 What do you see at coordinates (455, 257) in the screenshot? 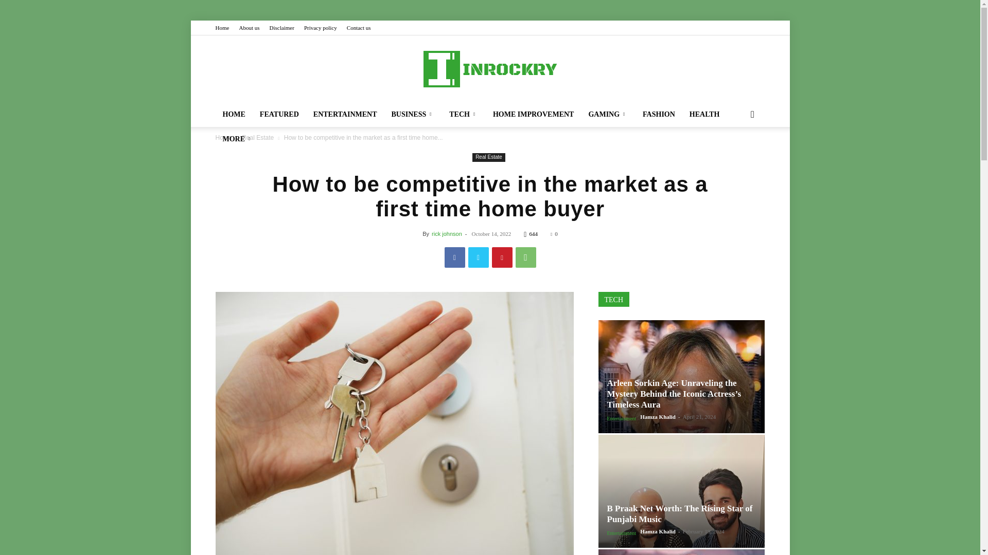
I see `Facebook` at bounding box center [455, 257].